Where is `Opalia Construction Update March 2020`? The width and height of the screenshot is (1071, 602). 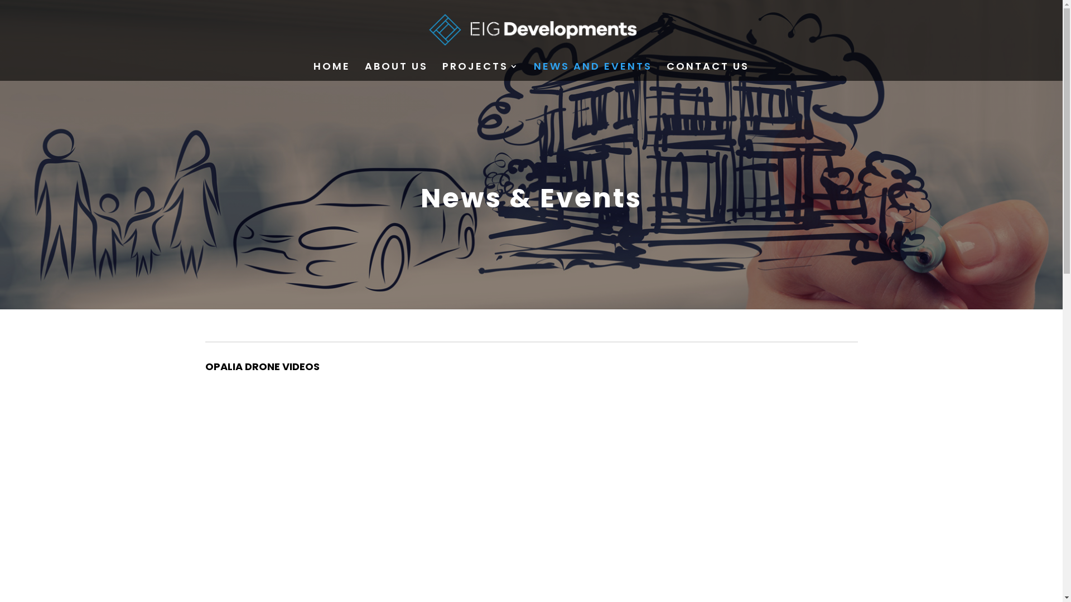 Opalia Construction Update March 2020 is located at coordinates (445, 430).